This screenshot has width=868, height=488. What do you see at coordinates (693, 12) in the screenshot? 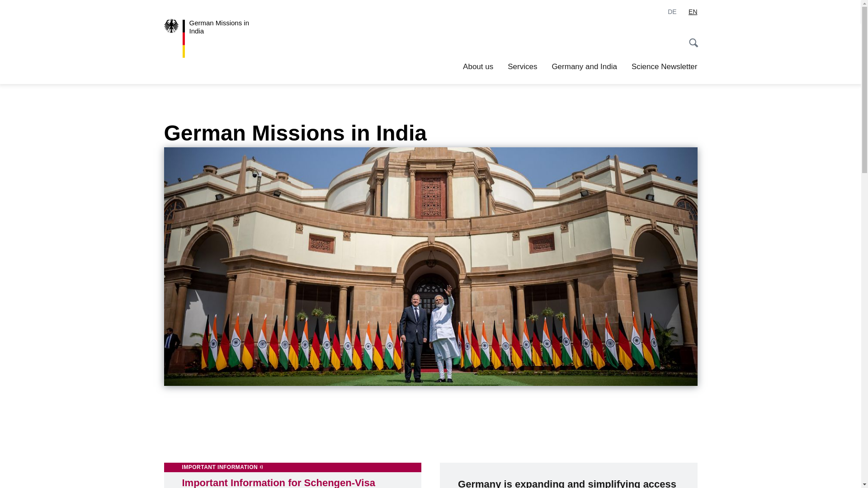
I see `English` at bounding box center [693, 12].